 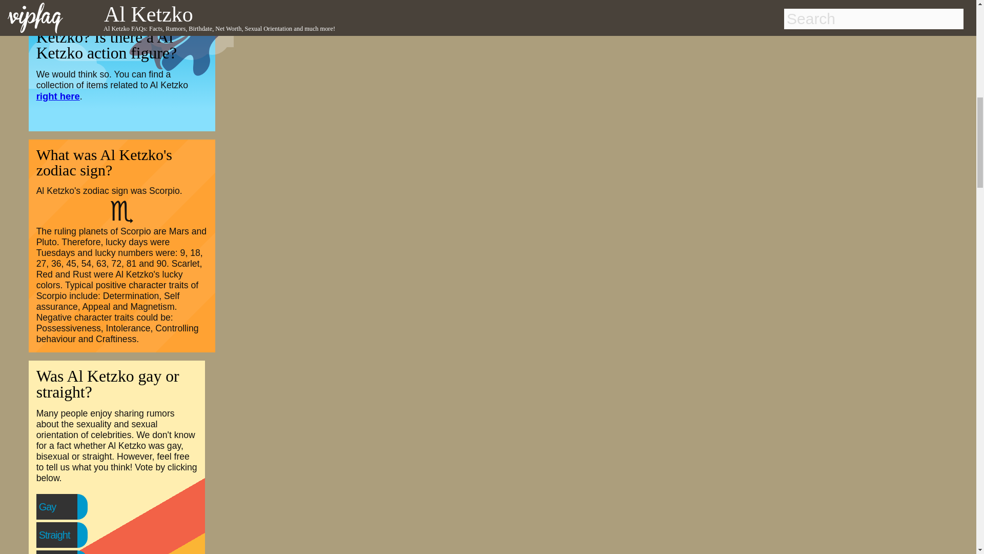 I want to click on Bi, so click(x=64, y=553).